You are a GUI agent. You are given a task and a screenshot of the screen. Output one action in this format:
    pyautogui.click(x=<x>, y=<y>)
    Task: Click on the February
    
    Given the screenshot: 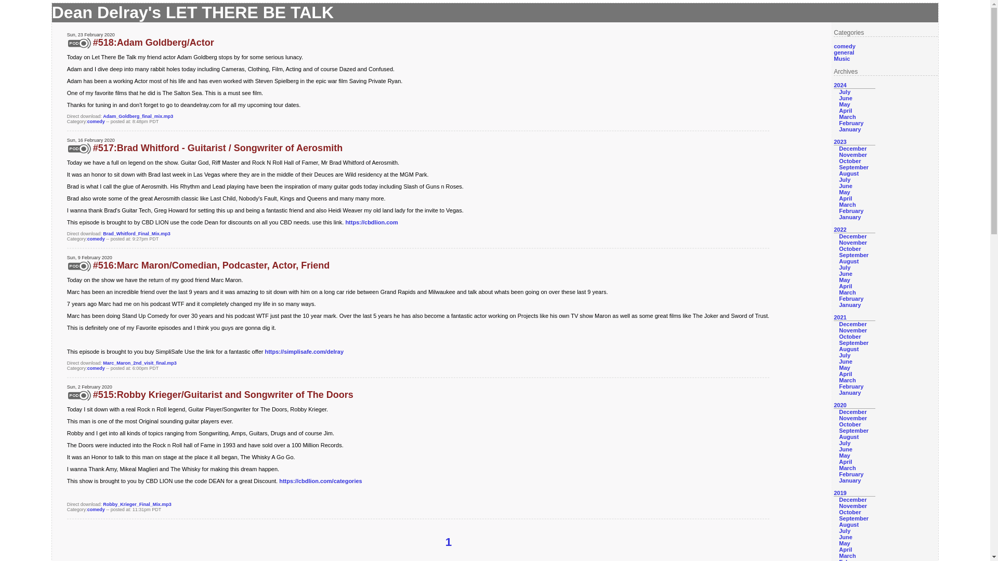 What is the action you would take?
    pyautogui.click(x=851, y=123)
    